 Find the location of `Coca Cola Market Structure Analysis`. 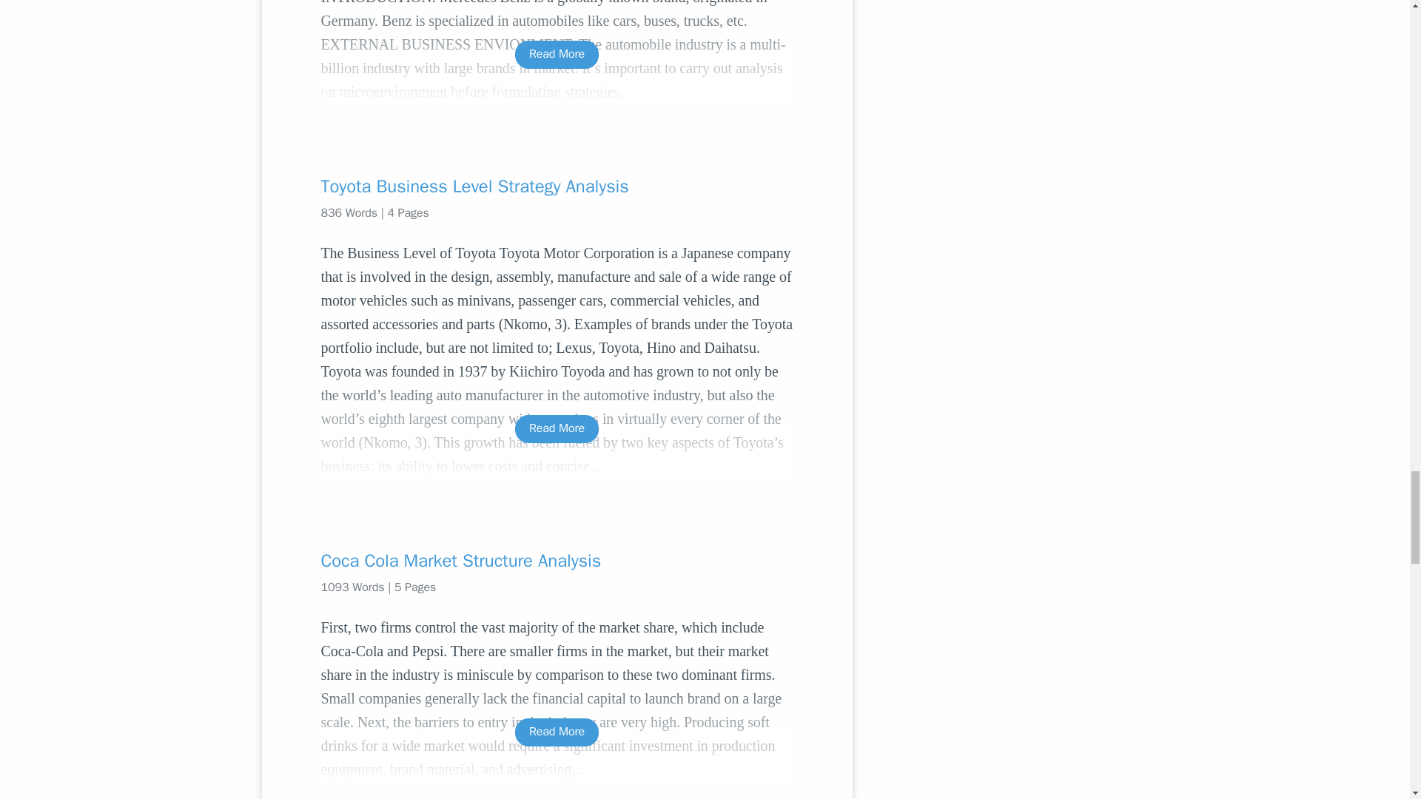

Coca Cola Market Structure Analysis is located at coordinates (557, 561).